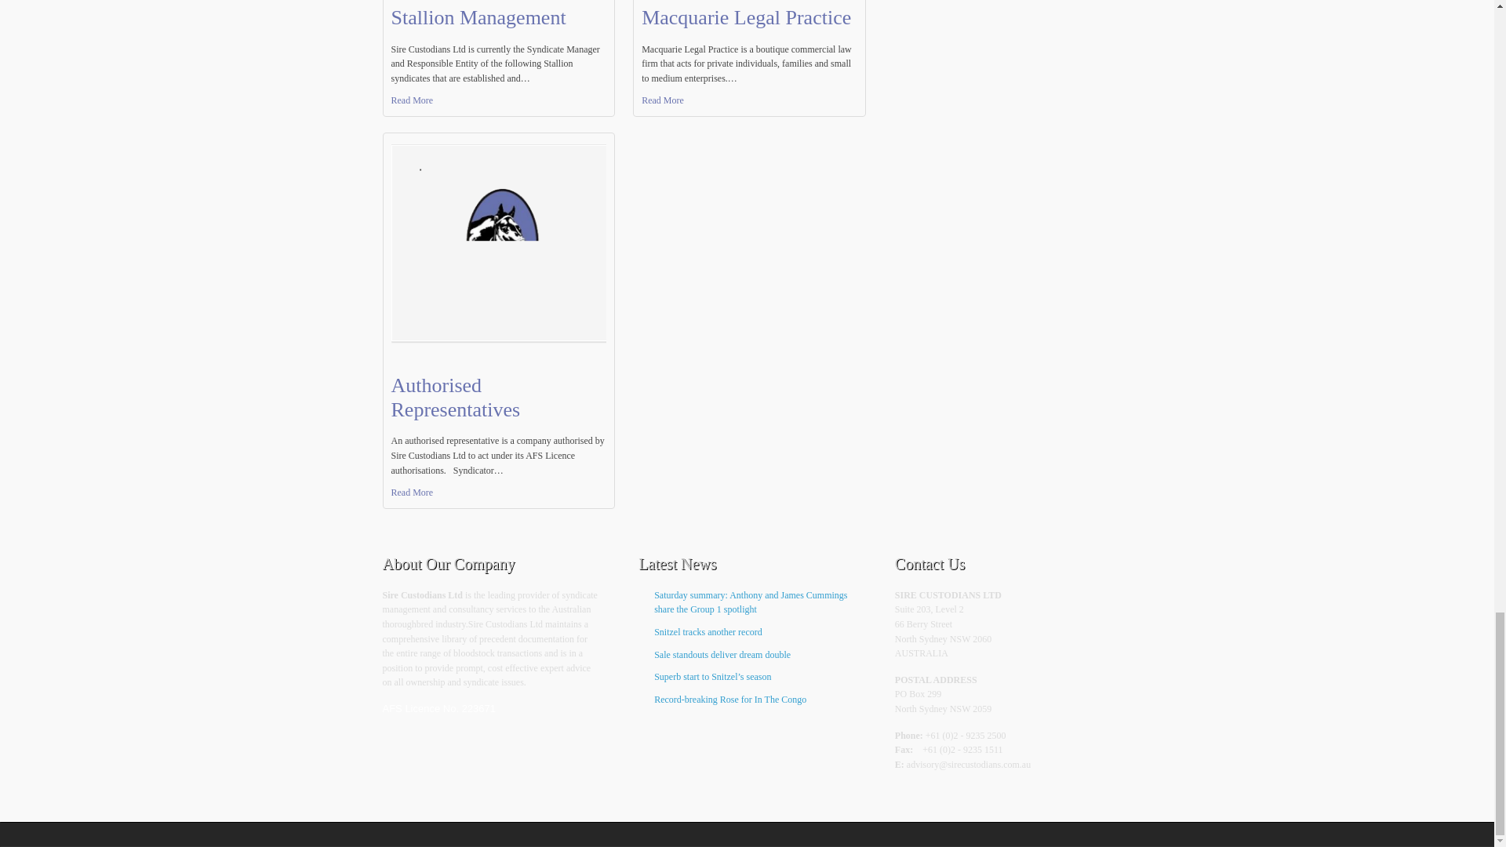 This screenshot has height=847, width=1506. I want to click on Macquarie Legal Practice, so click(745, 17).